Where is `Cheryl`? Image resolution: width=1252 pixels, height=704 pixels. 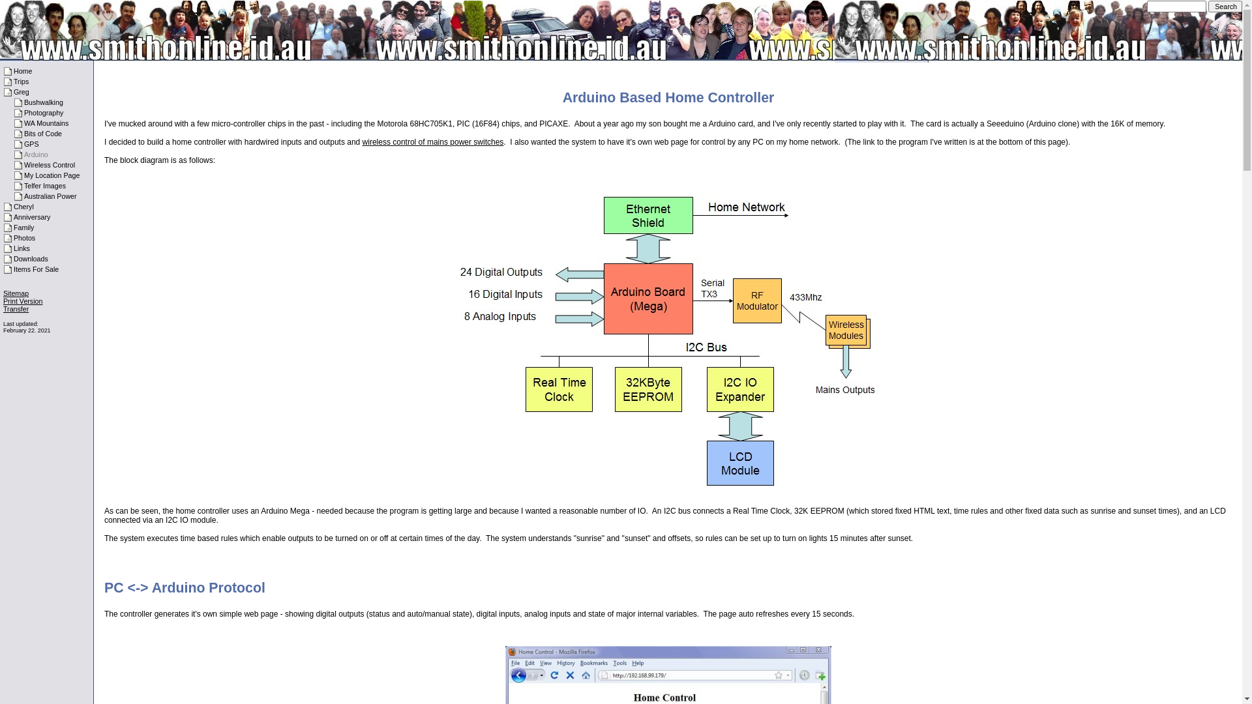
Cheryl is located at coordinates (23, 207).